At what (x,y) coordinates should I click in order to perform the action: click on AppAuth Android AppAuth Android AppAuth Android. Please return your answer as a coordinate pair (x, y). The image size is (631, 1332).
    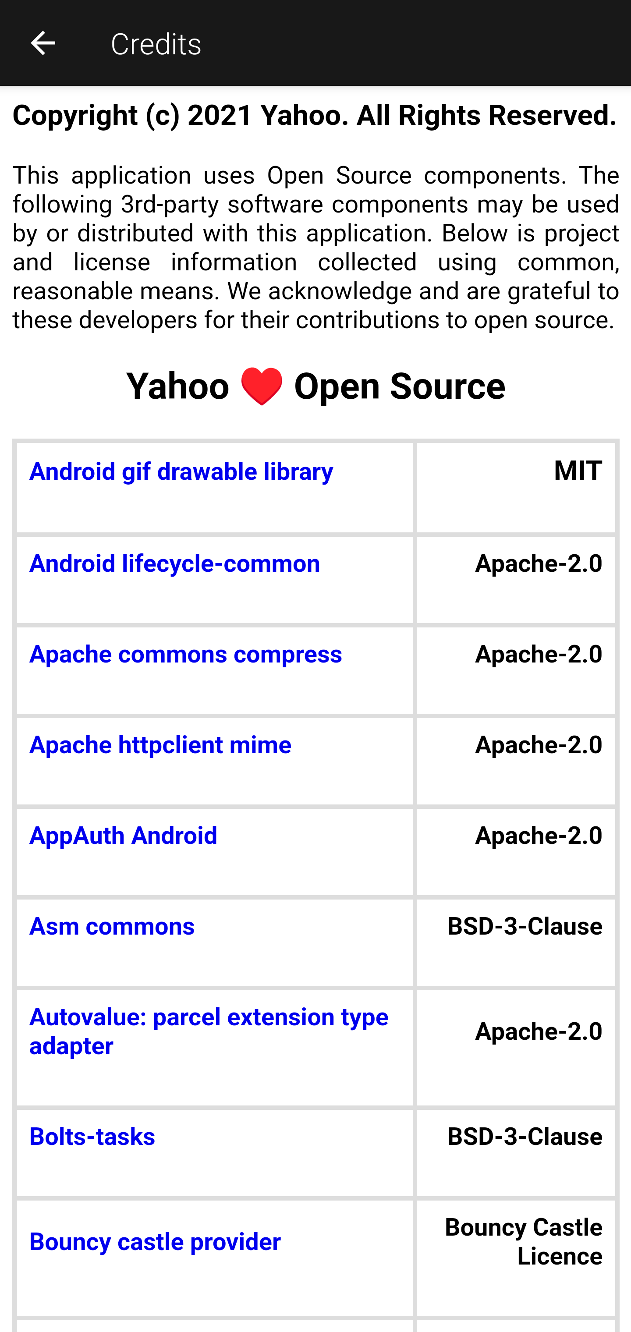
    Looking at the image, I should click on (215, 836).